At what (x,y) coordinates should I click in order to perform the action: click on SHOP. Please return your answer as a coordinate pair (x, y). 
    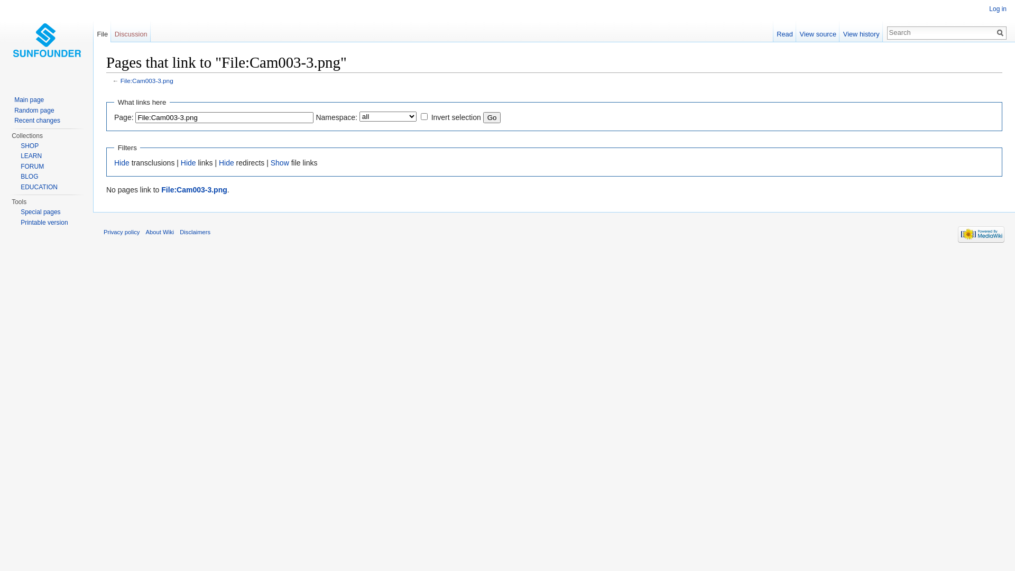
    Looking at the image, I should click on (30, 145).